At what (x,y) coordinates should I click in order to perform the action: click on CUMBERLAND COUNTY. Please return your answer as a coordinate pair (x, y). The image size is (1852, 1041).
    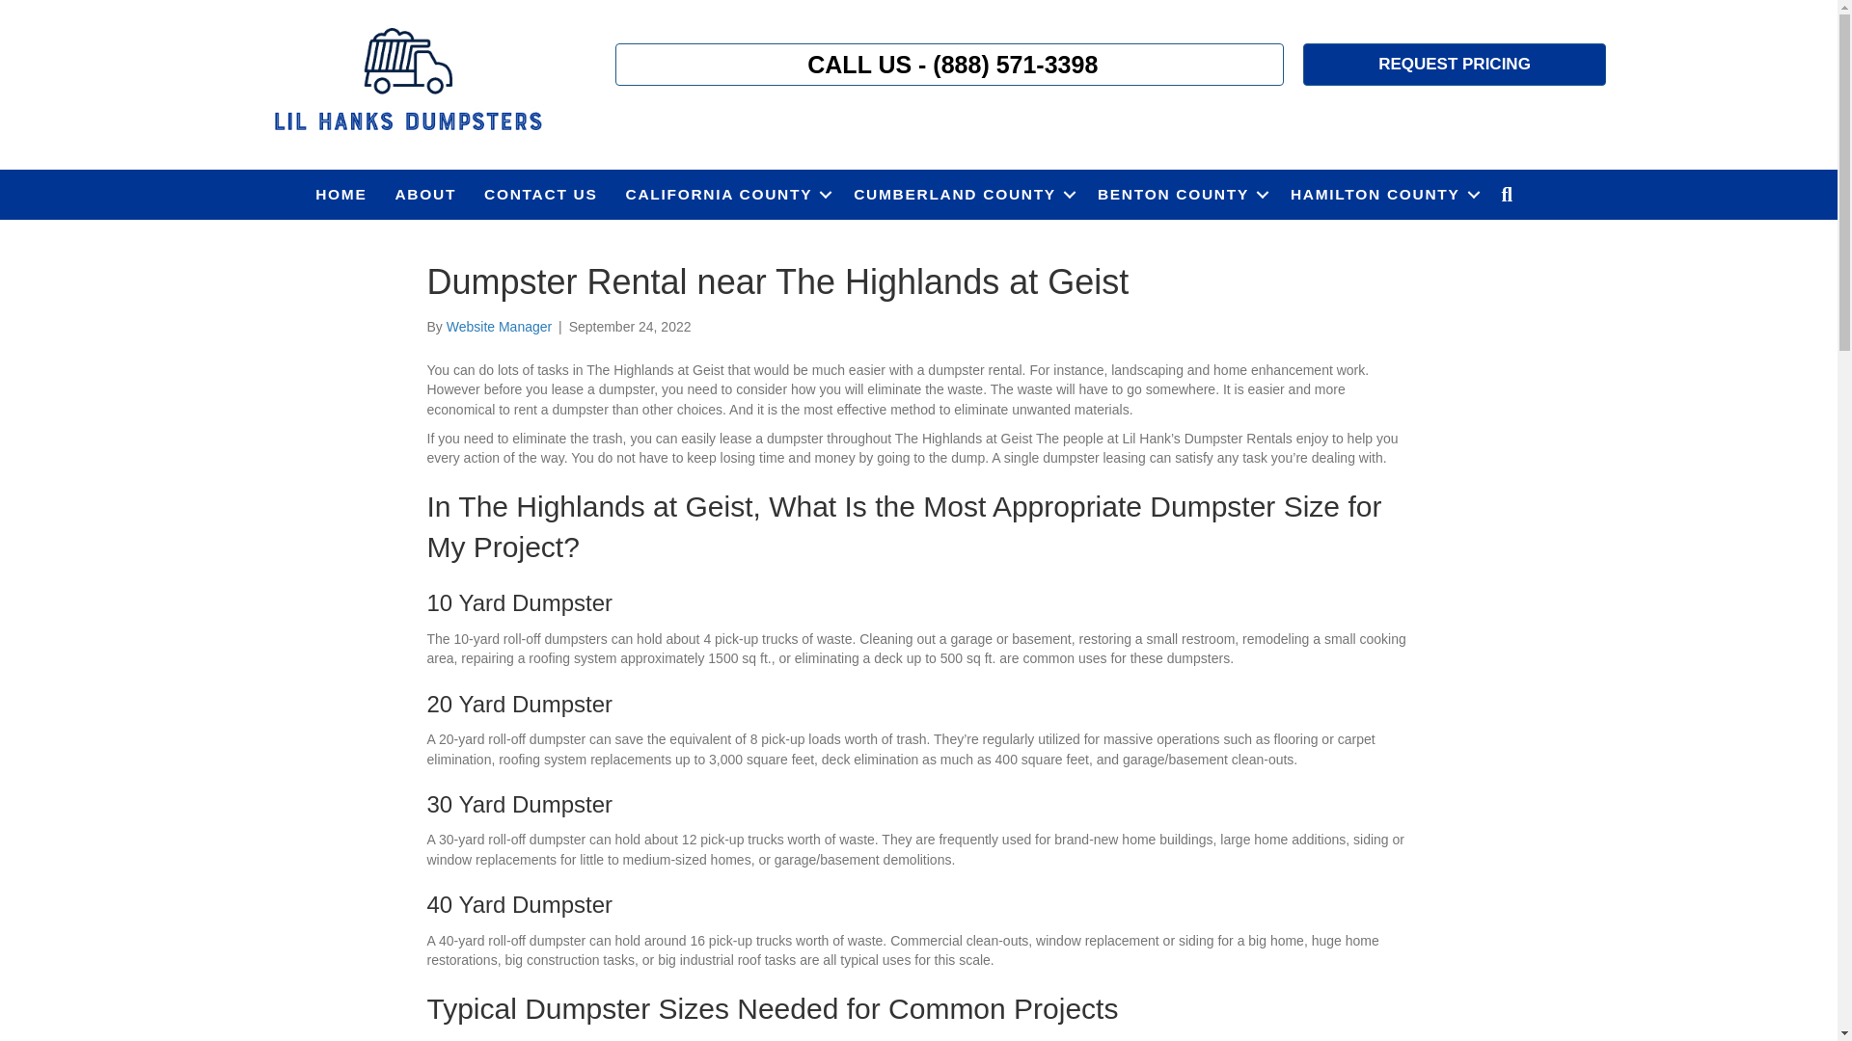
    Looking at the image, I should click on (962, 195).